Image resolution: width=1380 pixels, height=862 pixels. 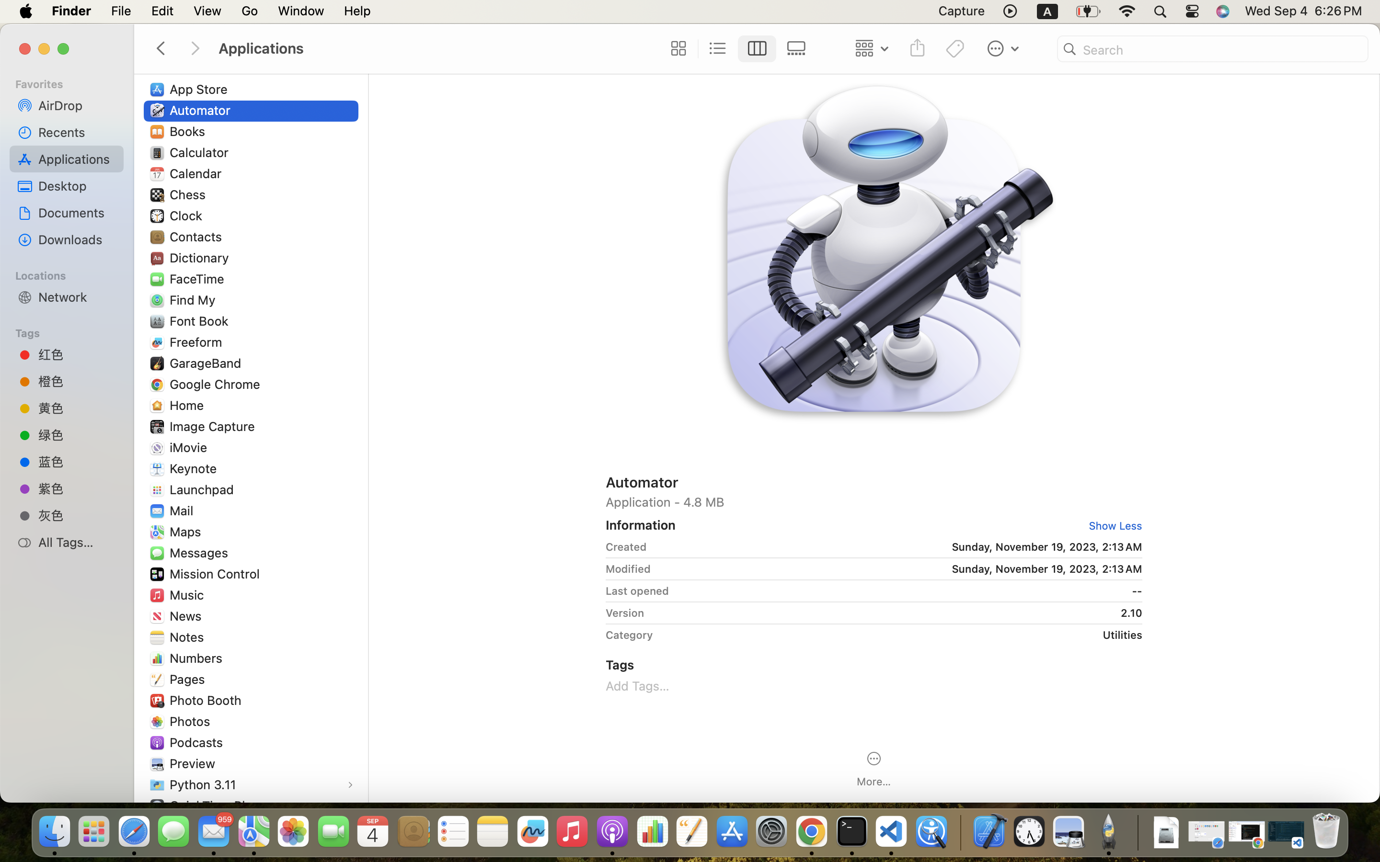 I want to click on Freeform, so click(x=198, y=342).